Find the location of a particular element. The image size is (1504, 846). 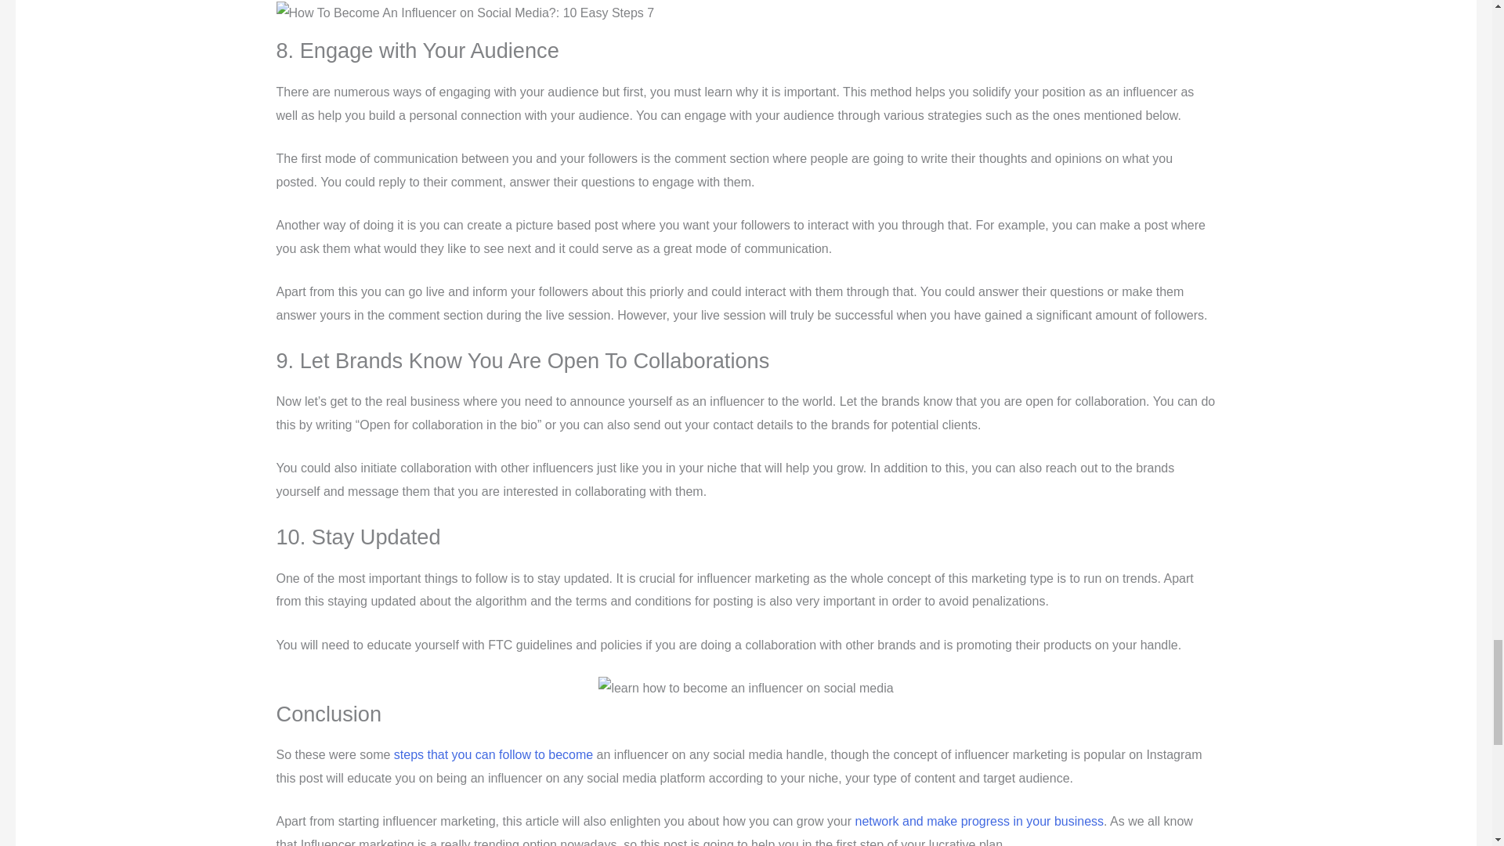

steps that you can follow to become is located at coordinates (493, 754).